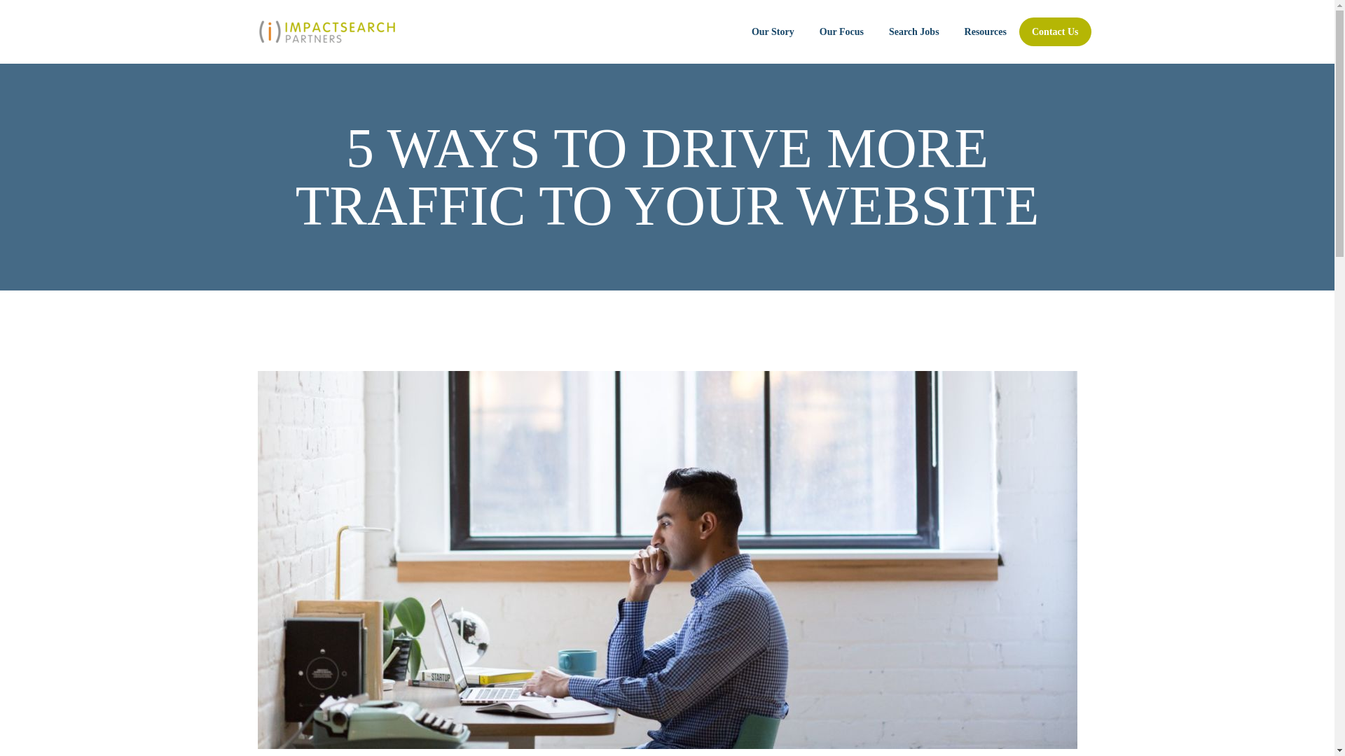 This screenshot has height=756, width=1345. What do you see at coordinates (985, 32) in the screenshot?
I see `Resources` at bounding box center [985, 32].